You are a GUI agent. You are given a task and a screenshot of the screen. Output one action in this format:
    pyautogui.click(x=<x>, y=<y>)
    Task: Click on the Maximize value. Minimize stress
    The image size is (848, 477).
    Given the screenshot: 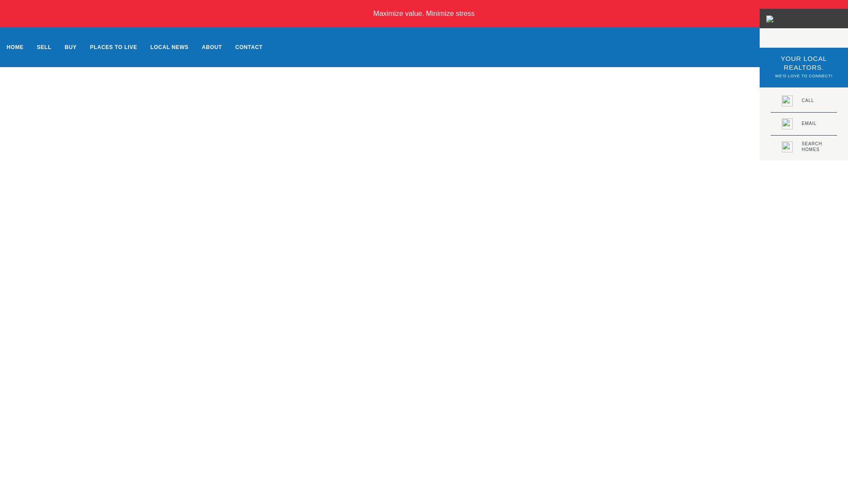 What is the action you would take?
    pyautogui.click(x=423, y=13)
    